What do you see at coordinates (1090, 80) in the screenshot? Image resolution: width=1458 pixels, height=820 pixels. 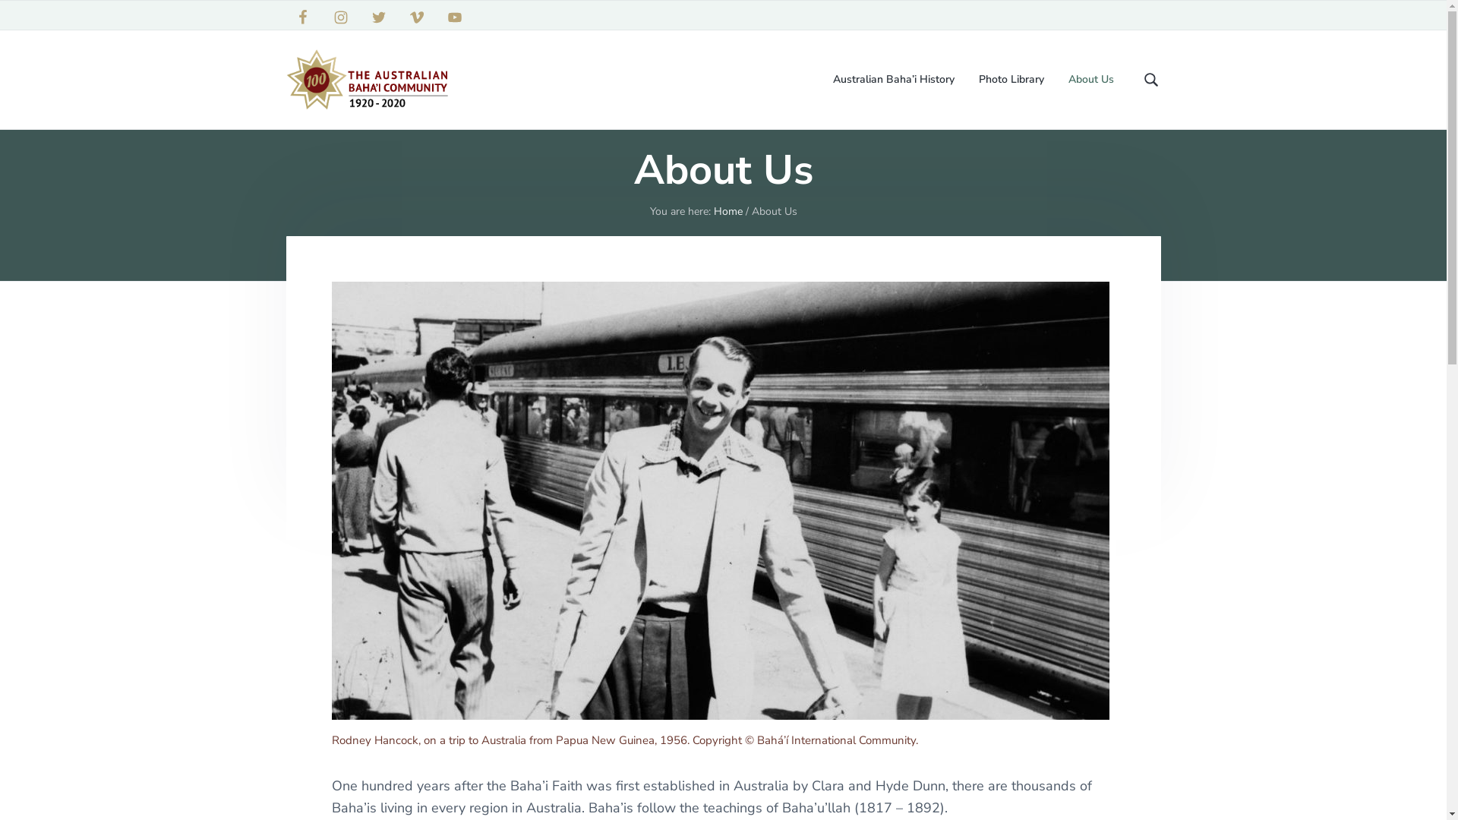 I see `About Us` at bounding box center [1090, 80].